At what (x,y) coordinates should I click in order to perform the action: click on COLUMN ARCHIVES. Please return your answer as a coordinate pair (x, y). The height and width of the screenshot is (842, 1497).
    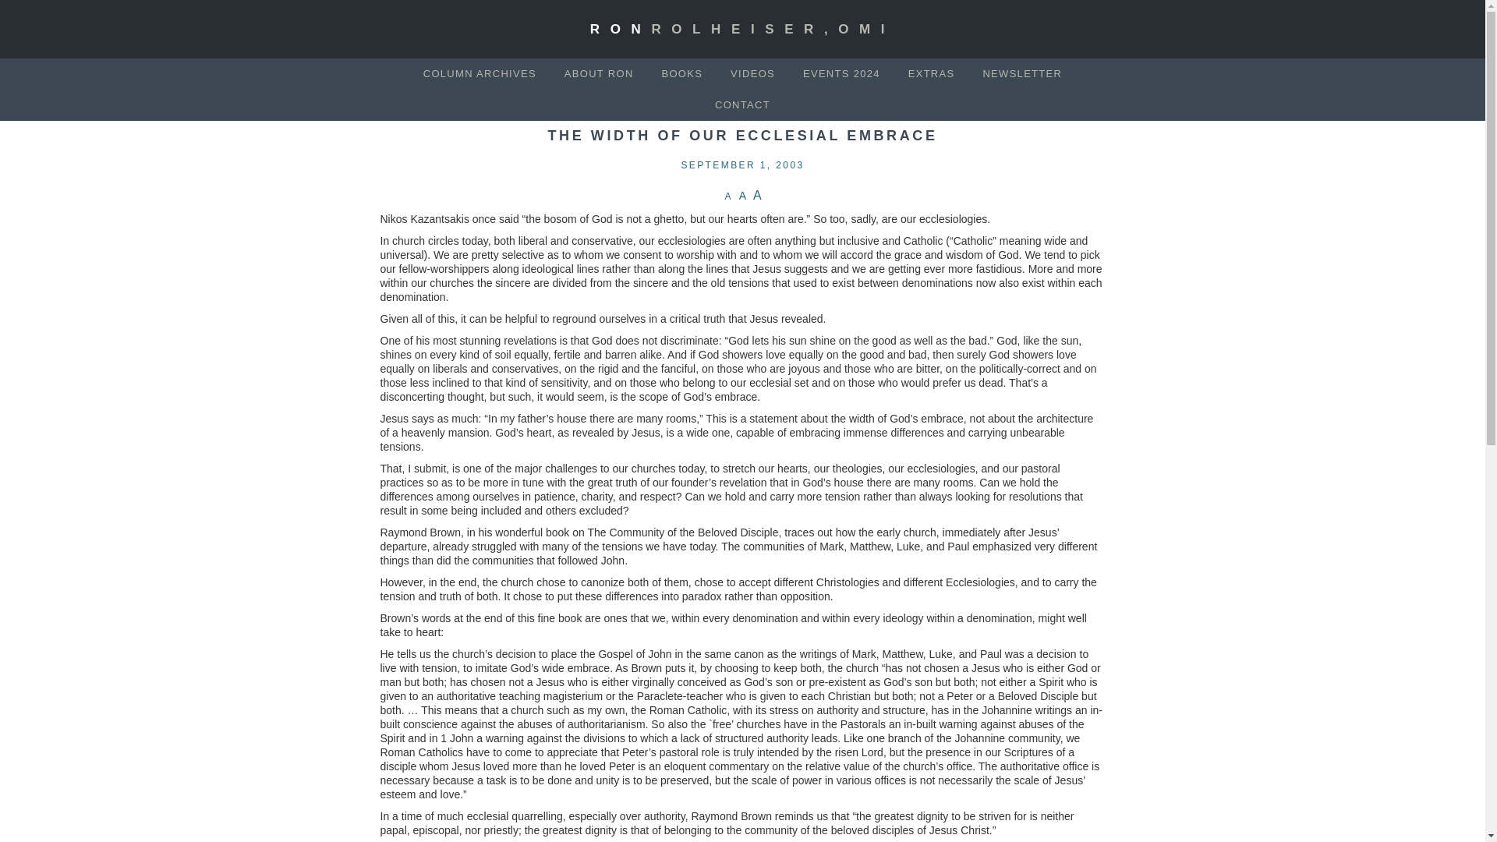
    Looking at the image, I should click on (480, 73).